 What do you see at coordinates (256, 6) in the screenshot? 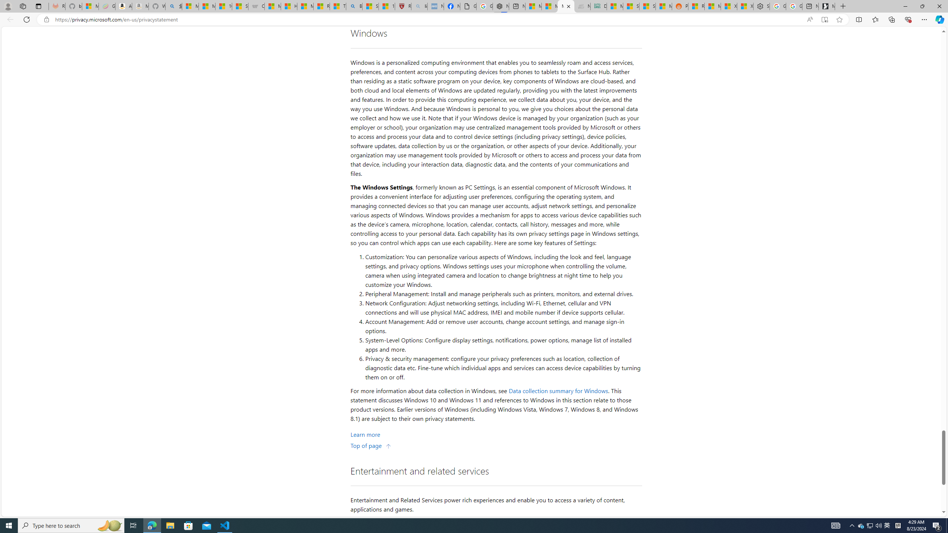
I see `Combat Siege` at bounding box center [256, 6].